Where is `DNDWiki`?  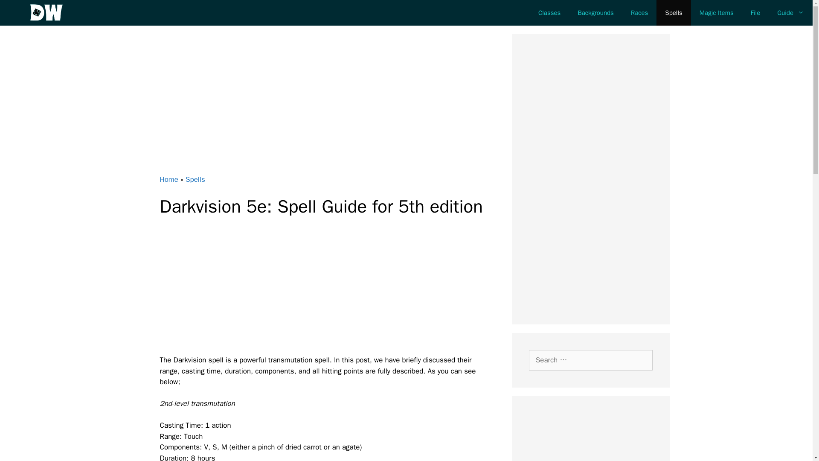
DNDWiki is located at coordinates (46, 13).